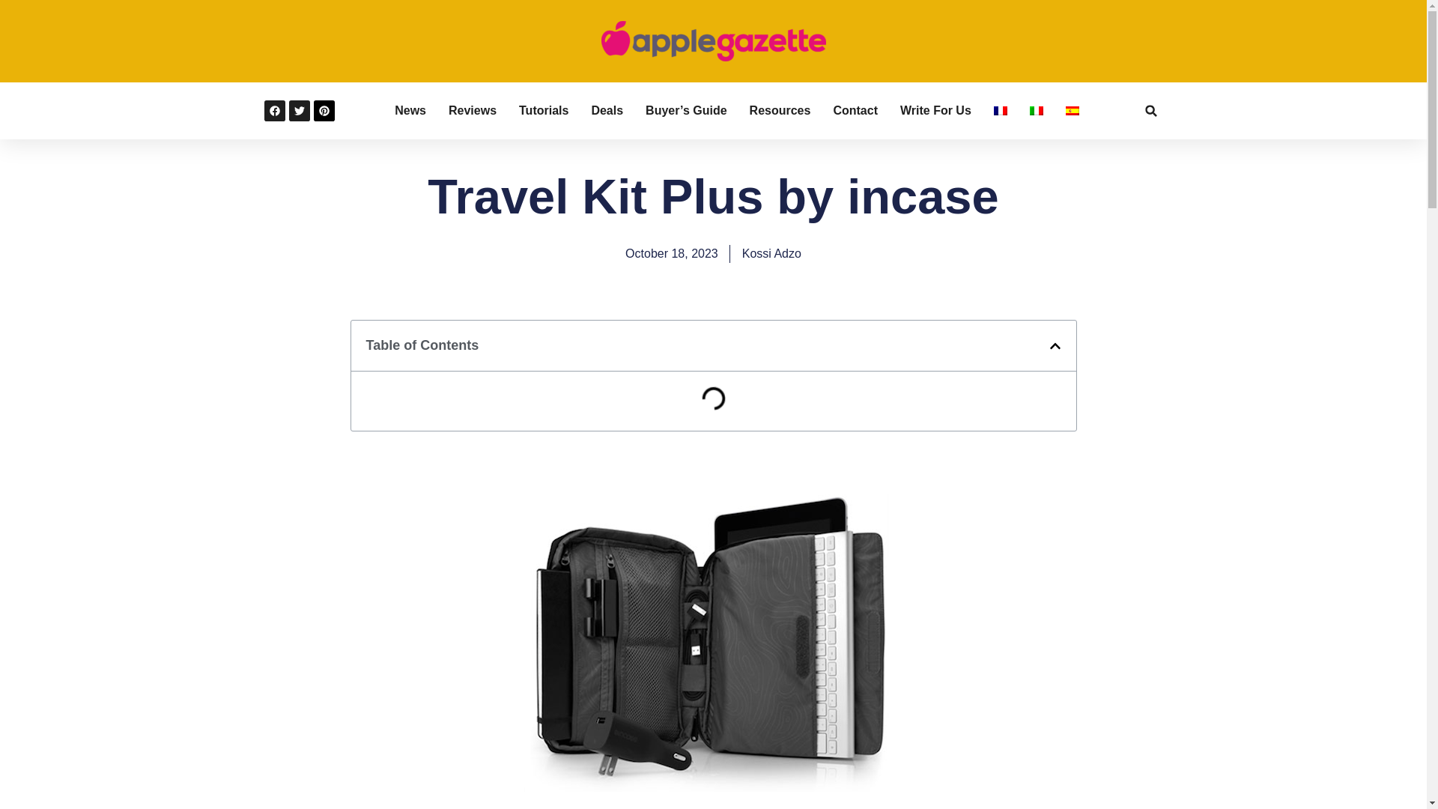 Image resolution: width=1438 pixels, height=809 pixels. What do you see at coordinates (544, 111) in the screenshot?
I see `Tutorials` at bounding box center [544, 111].